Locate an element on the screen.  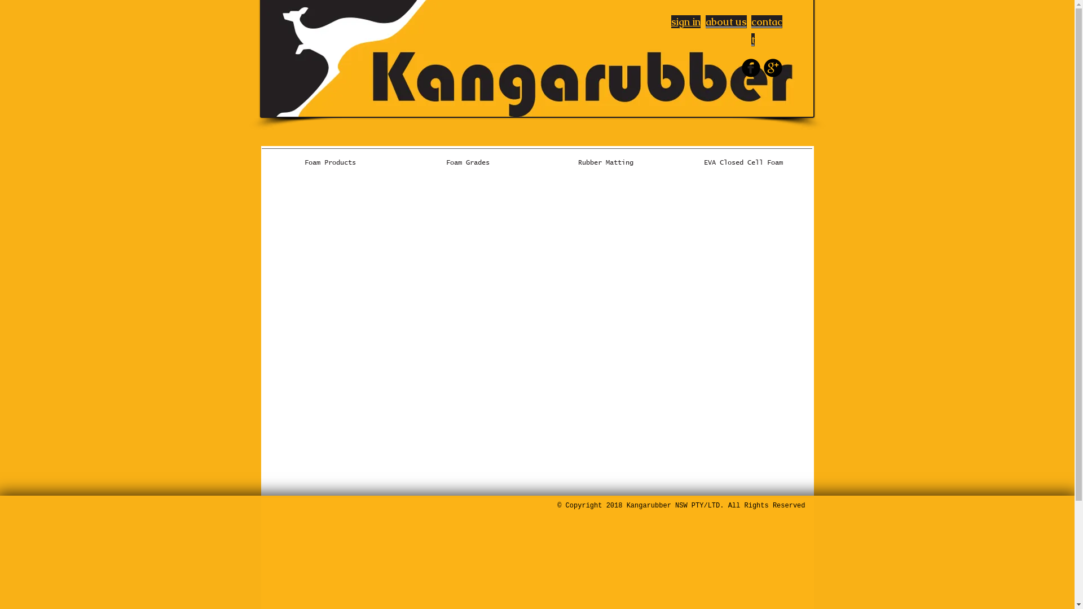
Rubber Matting is located at coordinates (606, 158).